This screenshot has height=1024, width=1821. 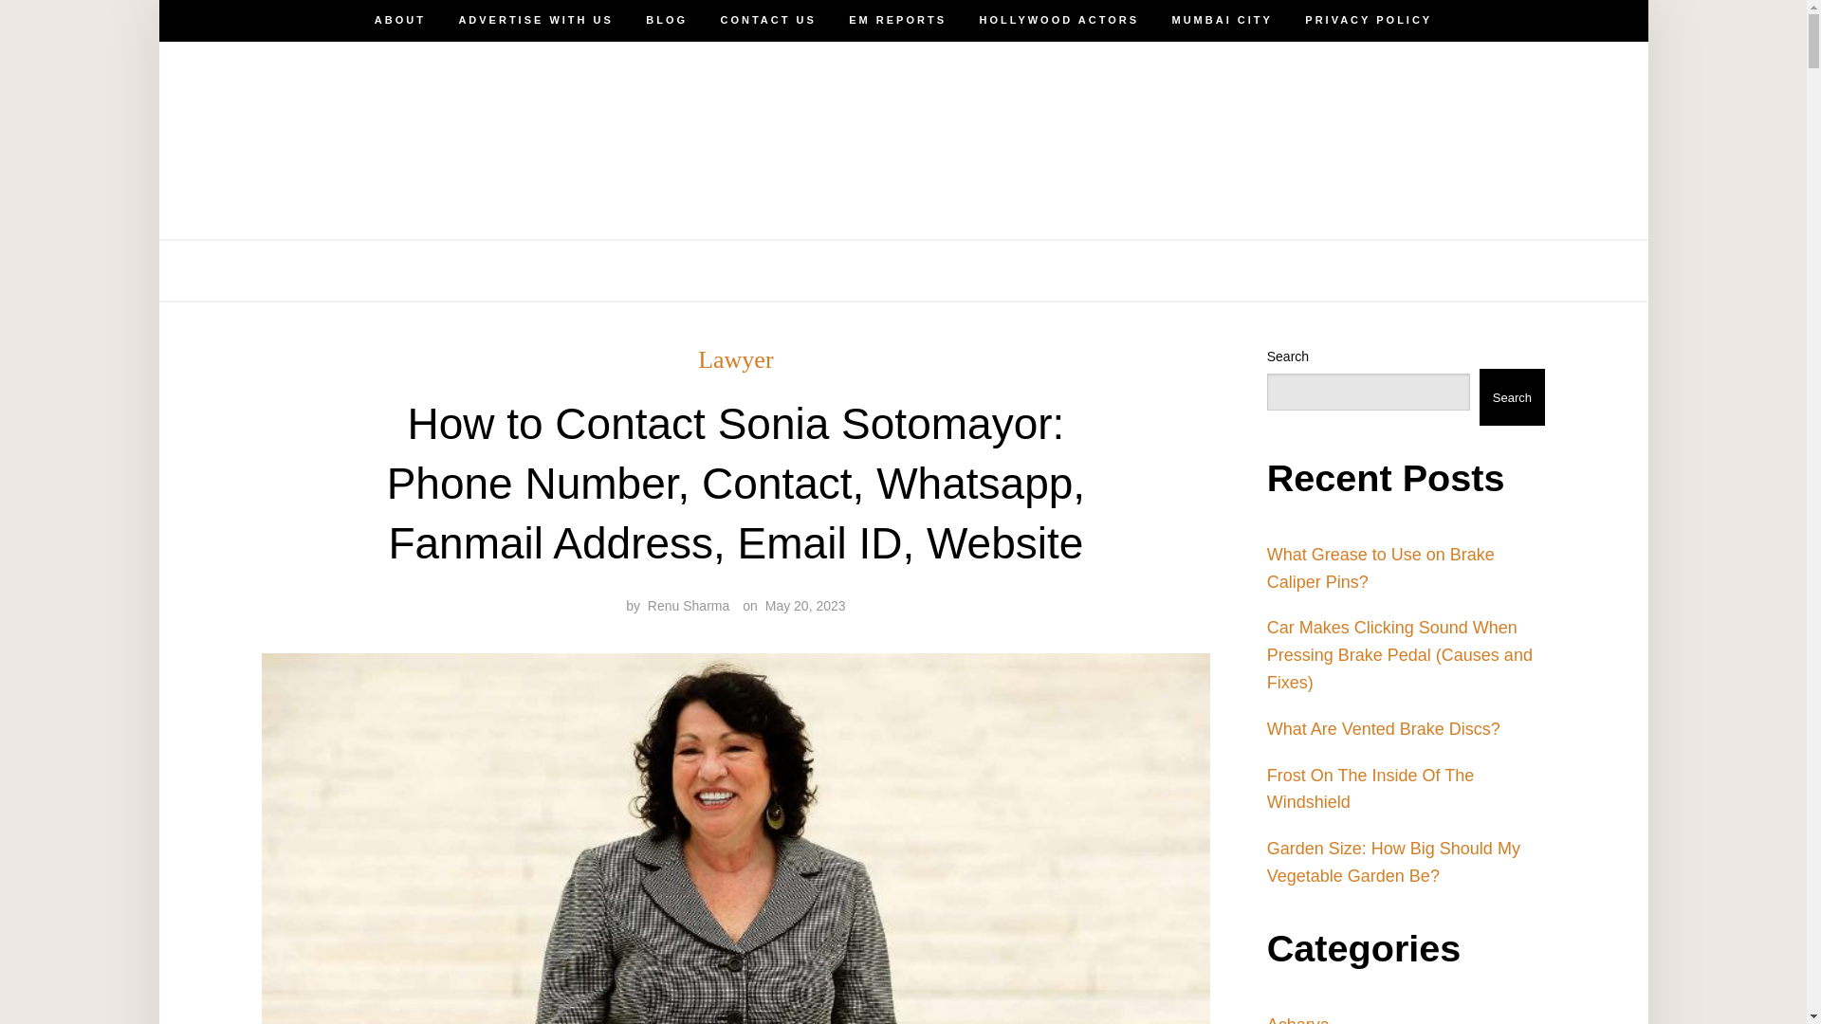 What do you see at coordinates (1058, 270) in the screenshot?
I see `HOLLYWOOD ACTORS` at bounding box center [1058, 270].